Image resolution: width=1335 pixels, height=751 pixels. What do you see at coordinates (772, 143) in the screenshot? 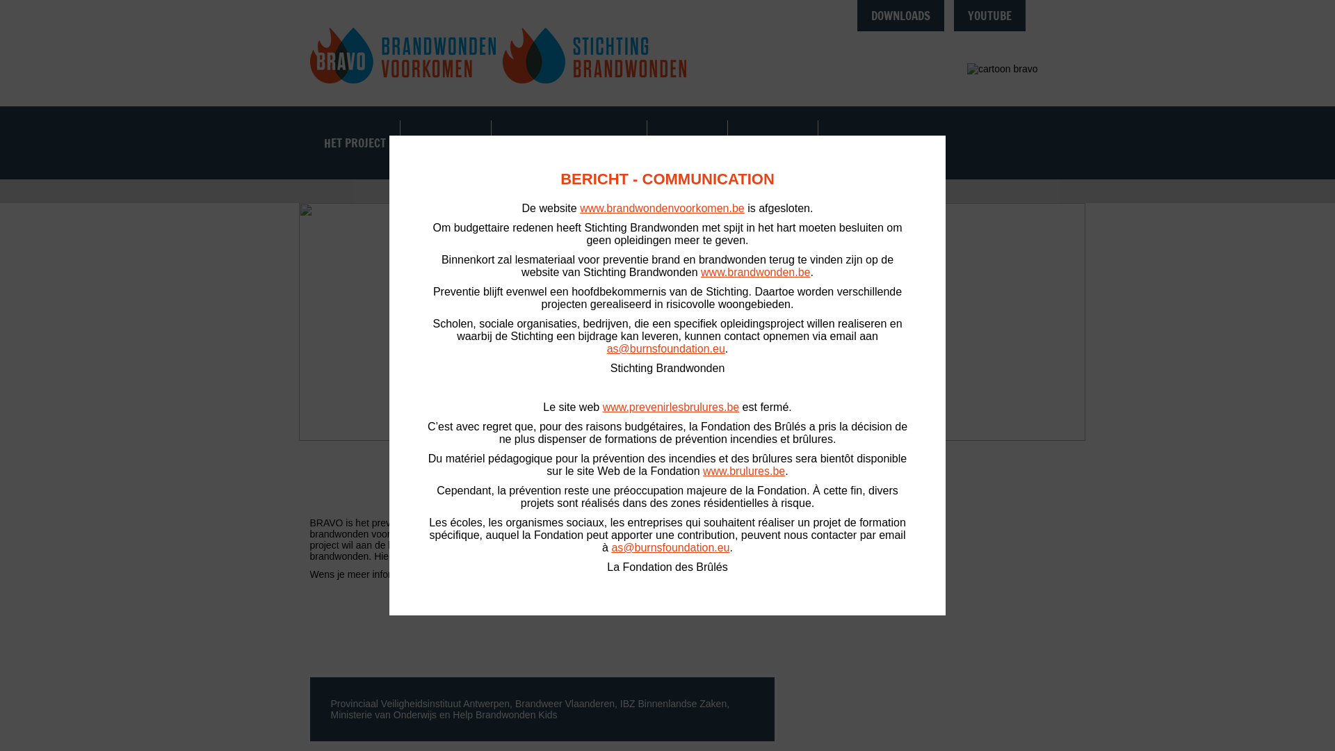
I see `FOTOGALERIJ` at bounding box center [772, 143].